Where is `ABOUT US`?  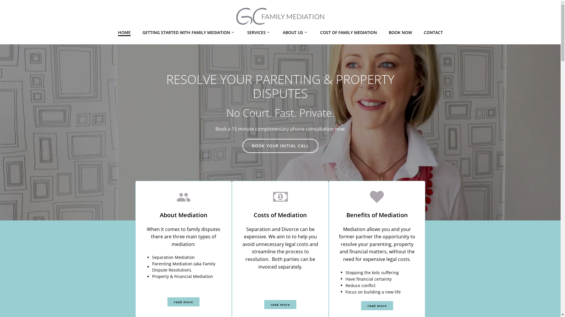 ABOUT US is located at coordinates (295, 32).